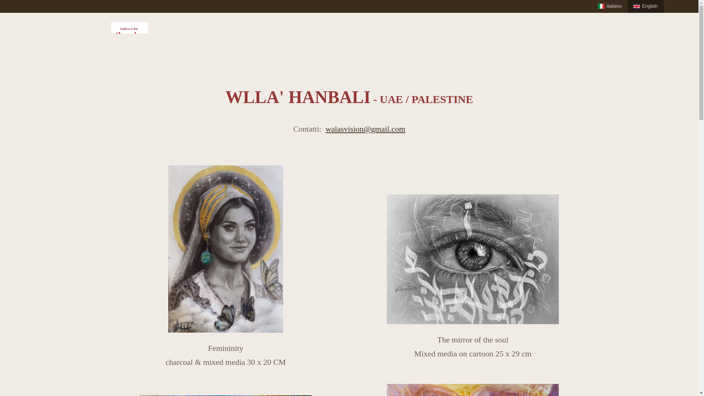 This screenshot has width=704, height=396. What do you see at coordinates (472, 259) in the screenshot?
I see `The mirror of the soul` at bounding box center [472, 259].